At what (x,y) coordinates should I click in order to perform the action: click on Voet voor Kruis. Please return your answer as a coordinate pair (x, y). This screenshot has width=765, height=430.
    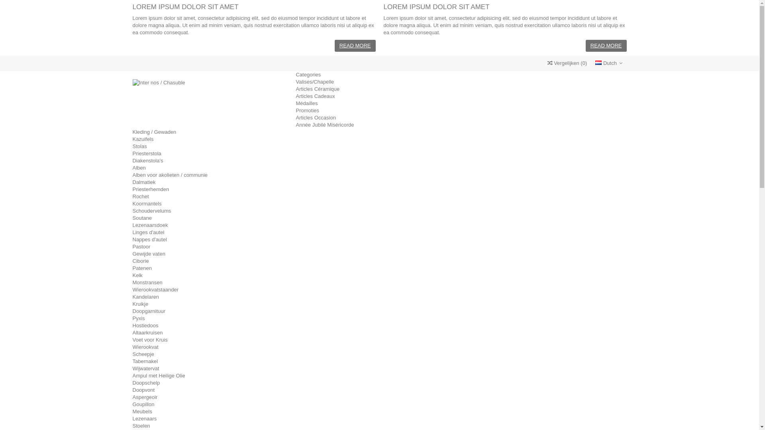
    Looking at the image, I should click on (150, 340).